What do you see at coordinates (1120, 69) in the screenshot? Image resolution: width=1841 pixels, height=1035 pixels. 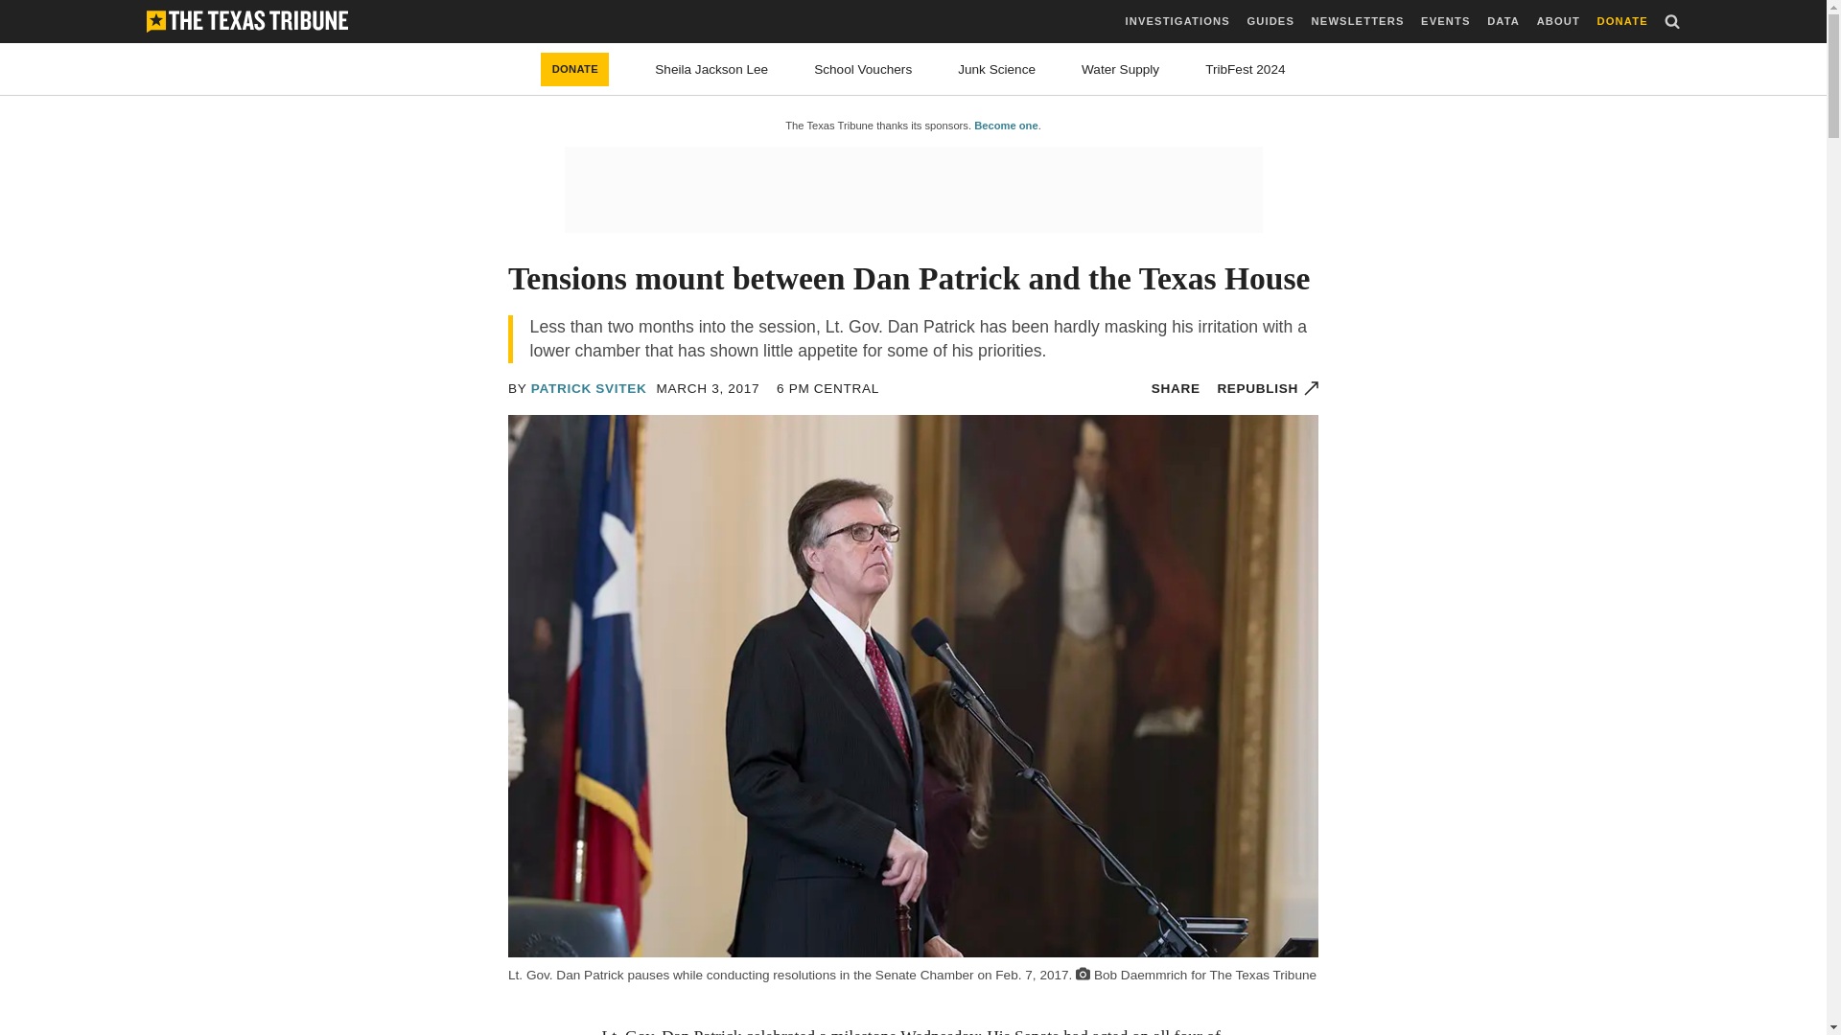 I see `Water Supply` at bounding box center [1120, 69].